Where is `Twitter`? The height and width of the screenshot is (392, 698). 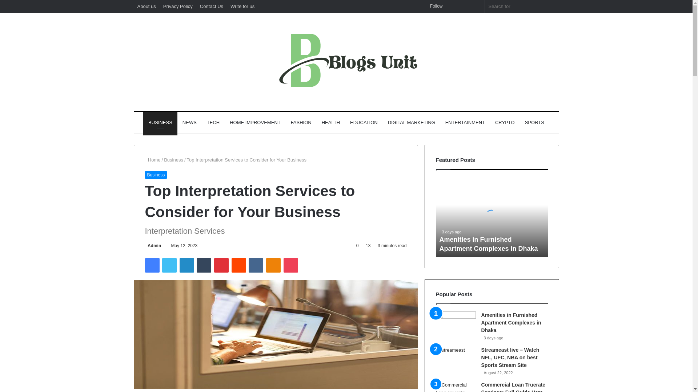
Twitter is located at coordinates (169, 265).